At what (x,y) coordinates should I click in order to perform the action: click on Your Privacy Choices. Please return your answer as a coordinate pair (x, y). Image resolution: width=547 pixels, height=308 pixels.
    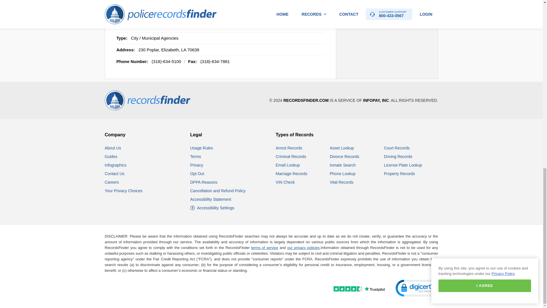
    Looking at the image, I should click on (124, 191).